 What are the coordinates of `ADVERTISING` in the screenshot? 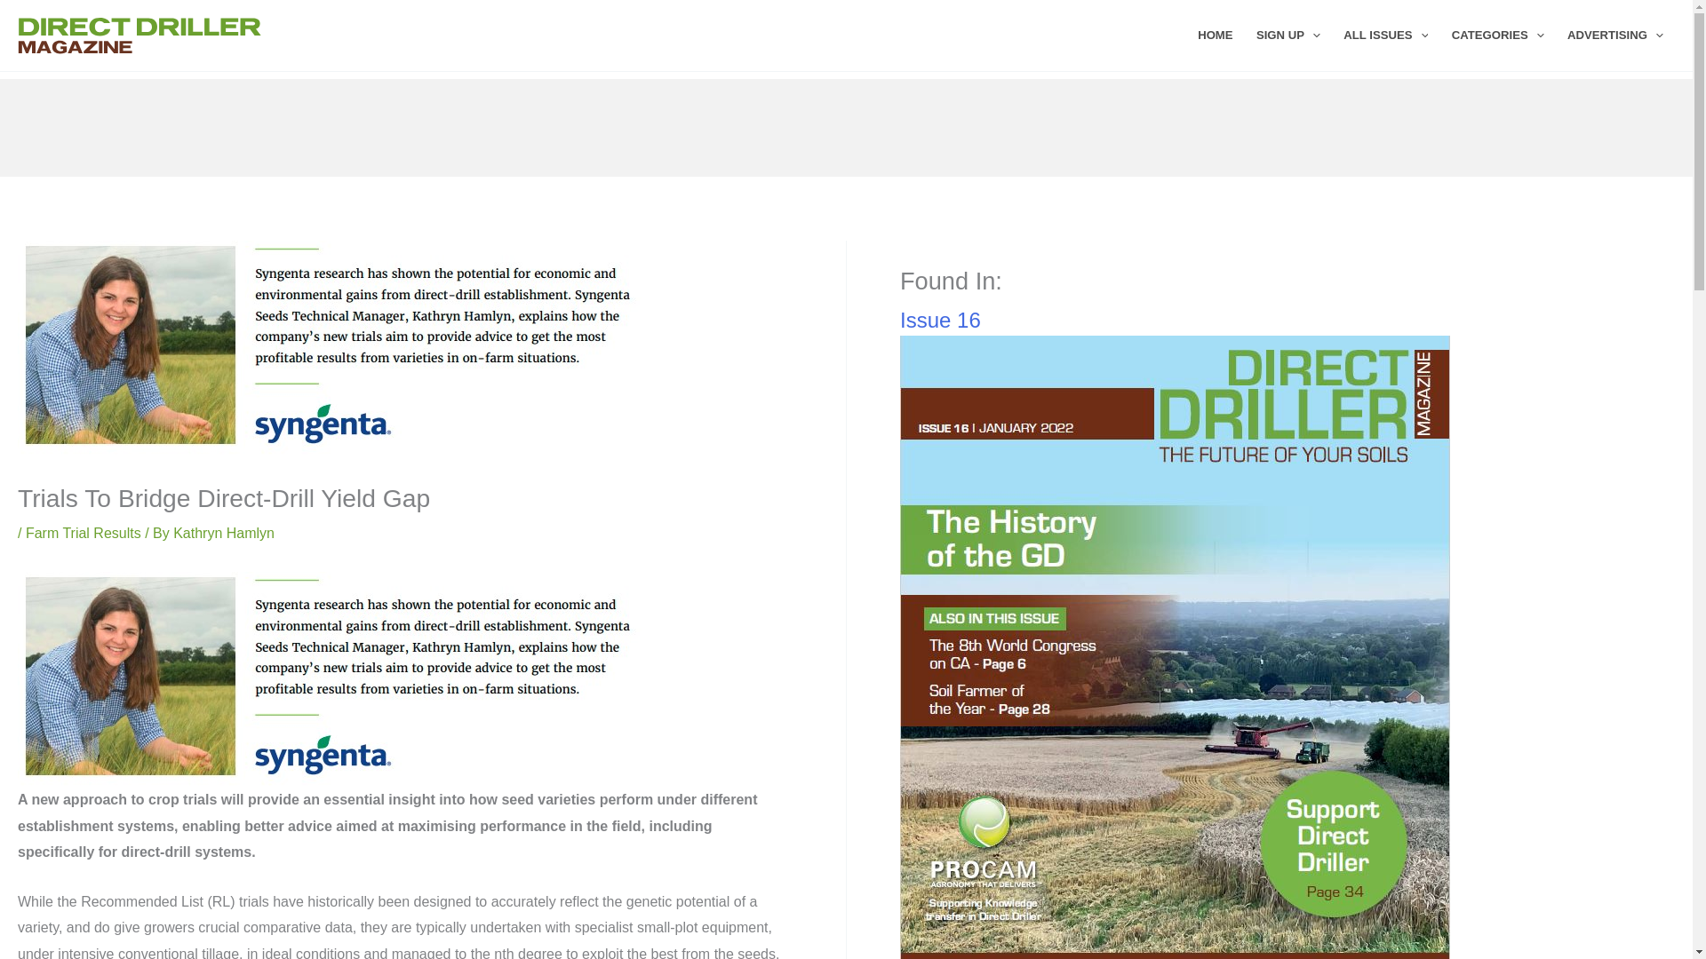 It's located at (1615, 36).